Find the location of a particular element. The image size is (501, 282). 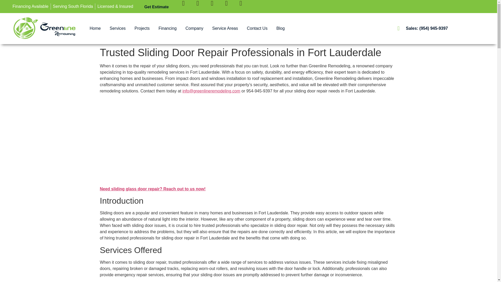

Get Estimate is located at coordinates (156, 6).